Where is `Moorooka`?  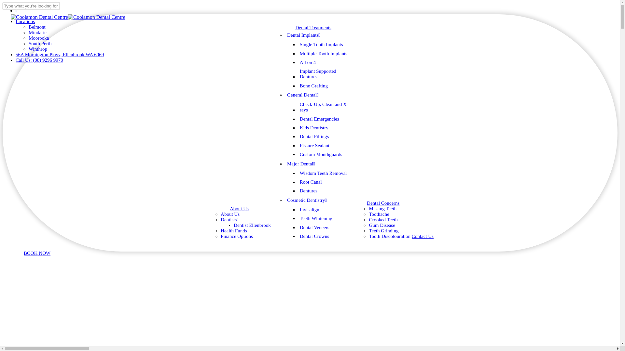
Moorooka is located at coordinates (39, 38).